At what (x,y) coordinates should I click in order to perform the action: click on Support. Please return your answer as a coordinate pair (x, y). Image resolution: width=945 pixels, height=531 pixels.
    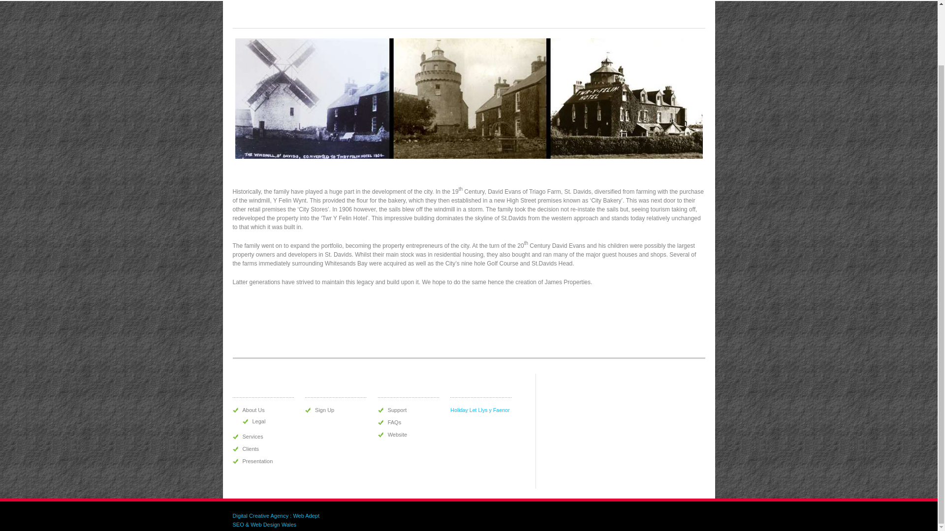
    Looking at the image, I should click on (397, 410).